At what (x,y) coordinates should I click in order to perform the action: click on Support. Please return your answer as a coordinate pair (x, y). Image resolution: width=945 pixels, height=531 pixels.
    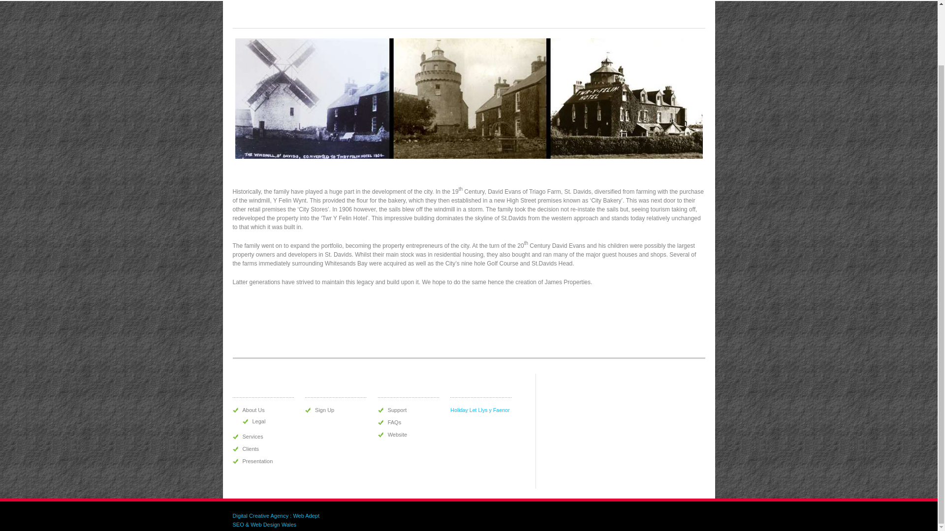
    Looking at the image, I should click on (397, 410).